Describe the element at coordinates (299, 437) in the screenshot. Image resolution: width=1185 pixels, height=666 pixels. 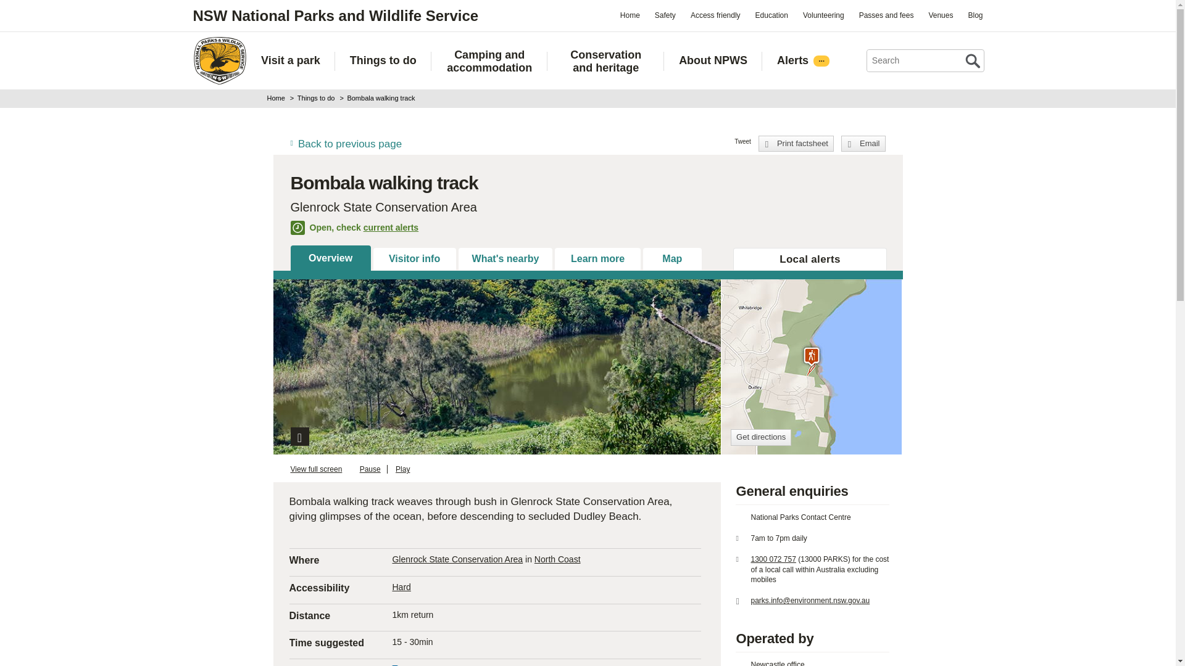
I see `View photo in full screen` at that location.